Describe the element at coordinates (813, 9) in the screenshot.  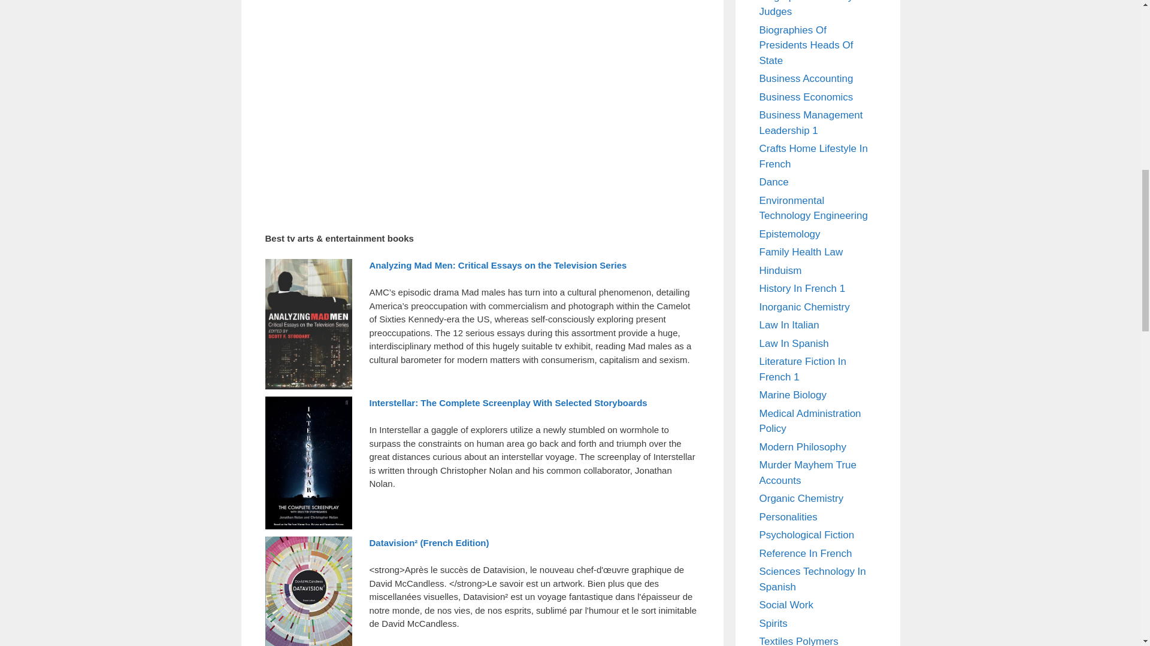
I see `Biographies Of Lawyers Judges` at that location.